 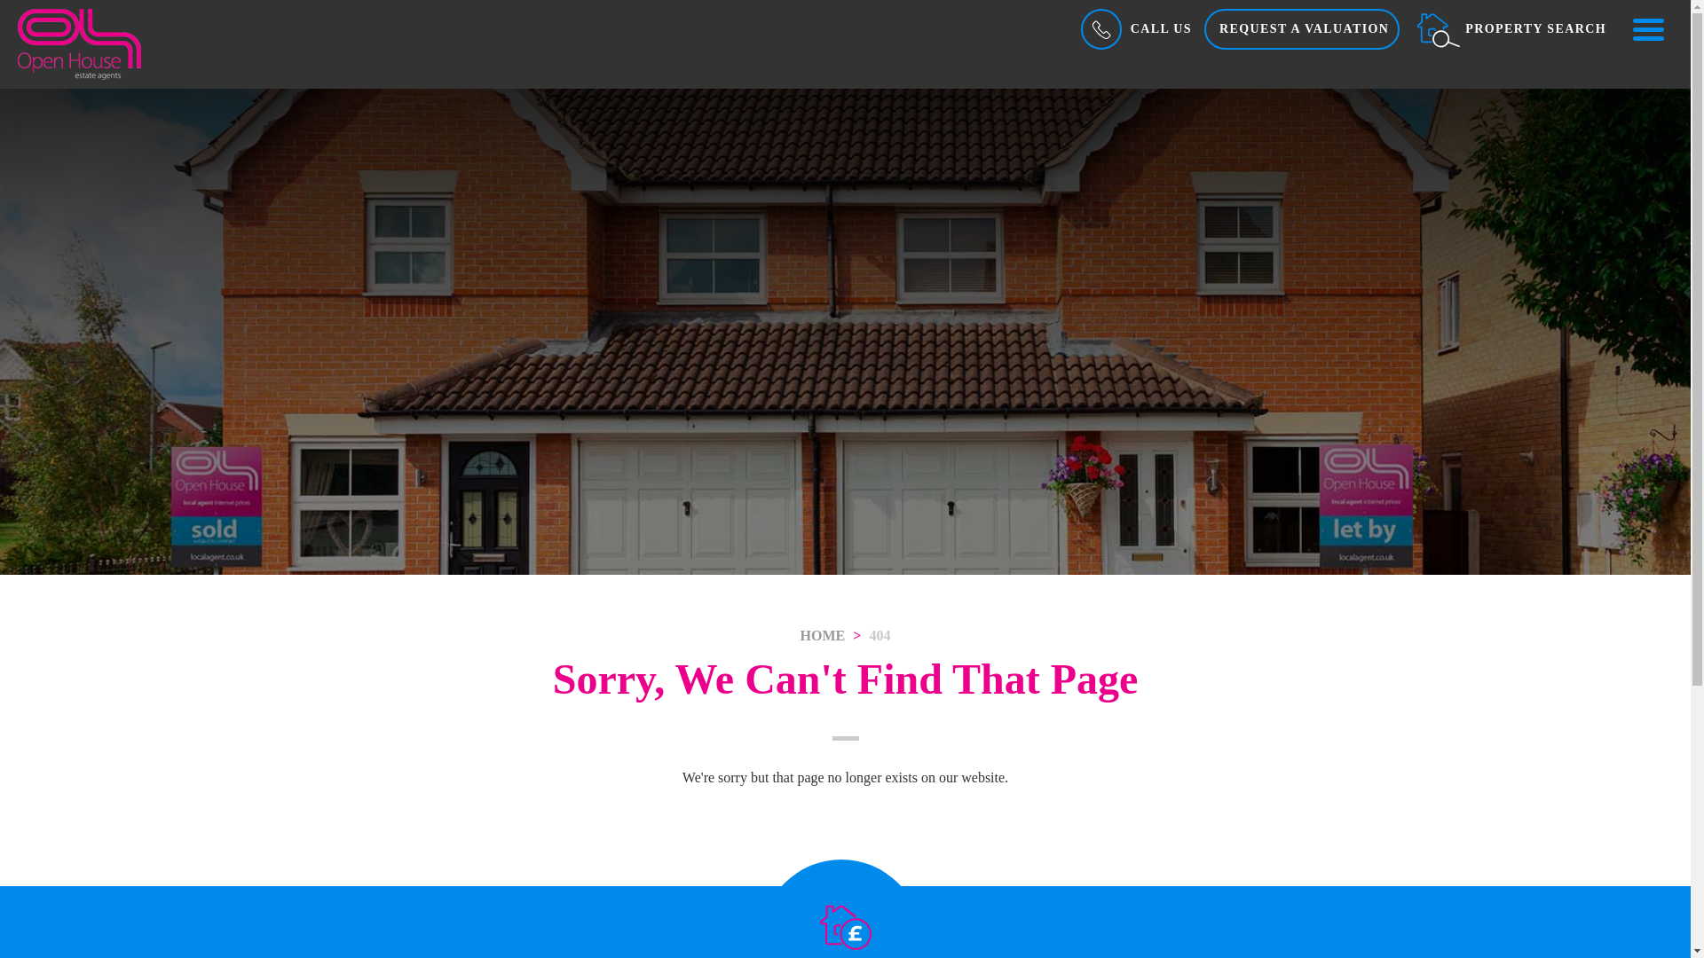 What do you see at coordinates (823, 635) in the screenshot?
I see `HOME` at bounding box center [823, 635].